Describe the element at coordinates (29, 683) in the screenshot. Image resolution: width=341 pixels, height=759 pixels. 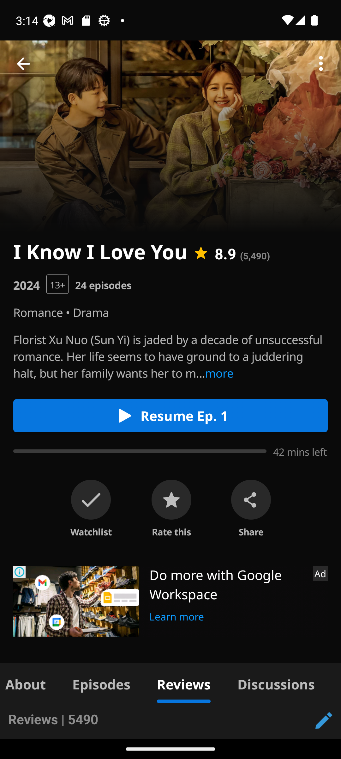
I see `About` at that location.